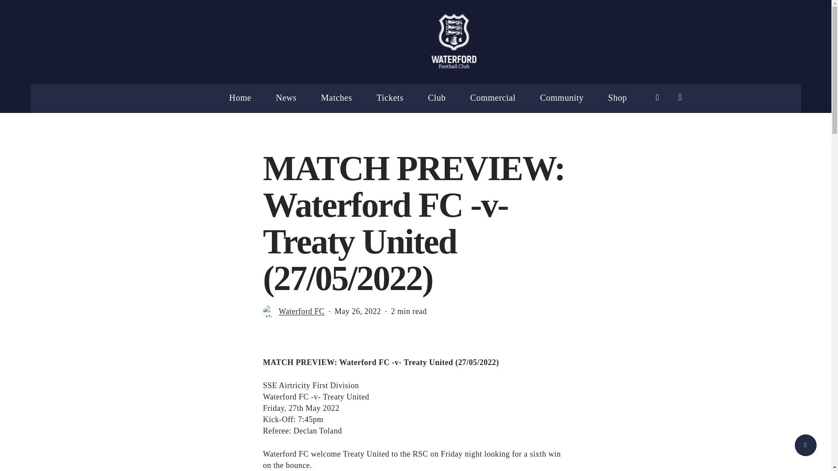  I want to click on account, so click(680, 97).